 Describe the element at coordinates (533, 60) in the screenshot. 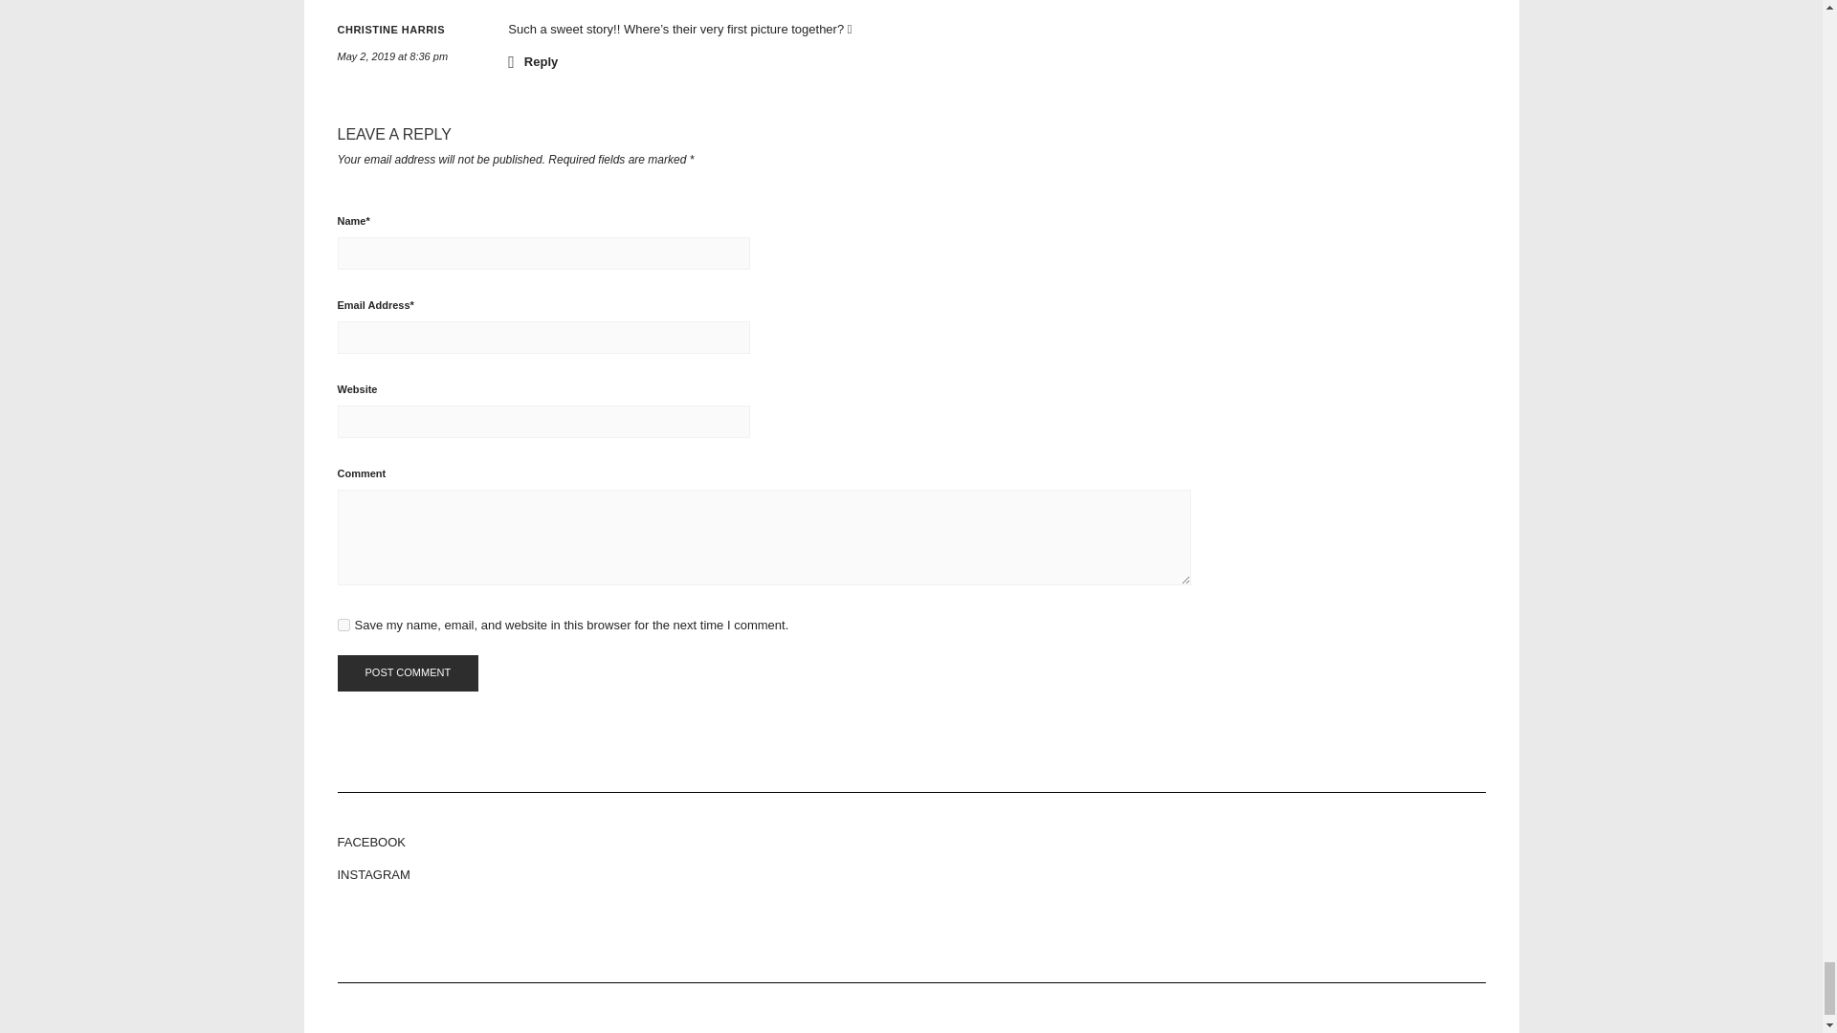

I see `Reply` at that location.